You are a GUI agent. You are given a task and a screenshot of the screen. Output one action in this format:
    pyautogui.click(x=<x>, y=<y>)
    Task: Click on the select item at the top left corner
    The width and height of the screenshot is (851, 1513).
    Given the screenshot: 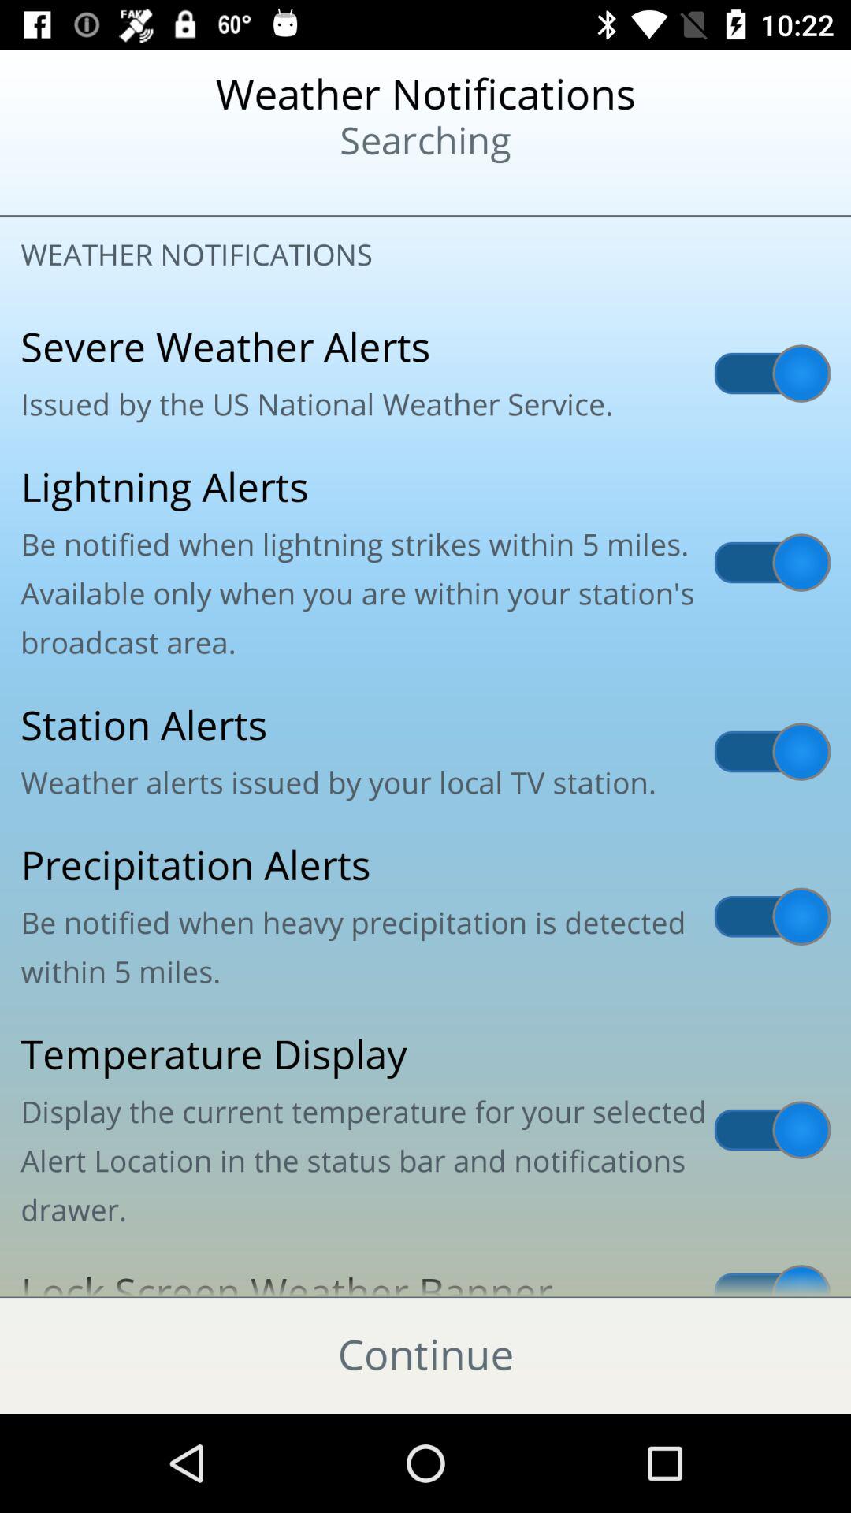 What is the action you would take?
    pyautogui.click(x=103, y=189)
    